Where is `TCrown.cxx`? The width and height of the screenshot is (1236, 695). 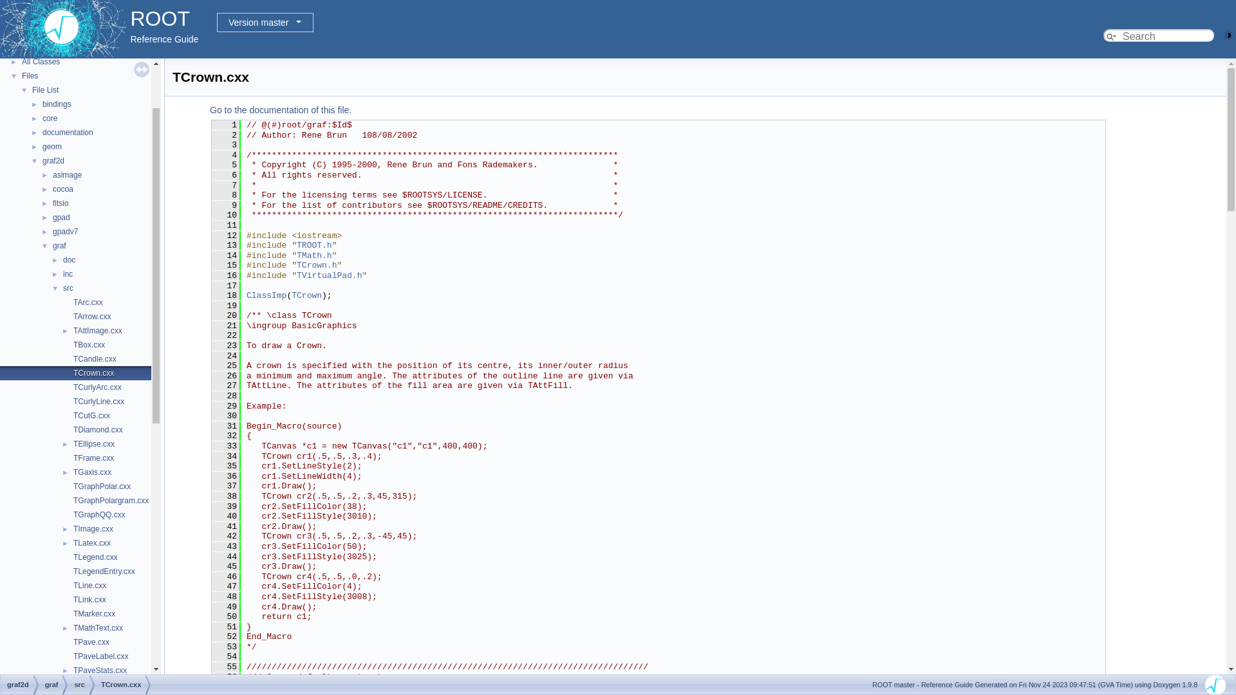 TCrown.cxx is located at coordinates (94, 373).